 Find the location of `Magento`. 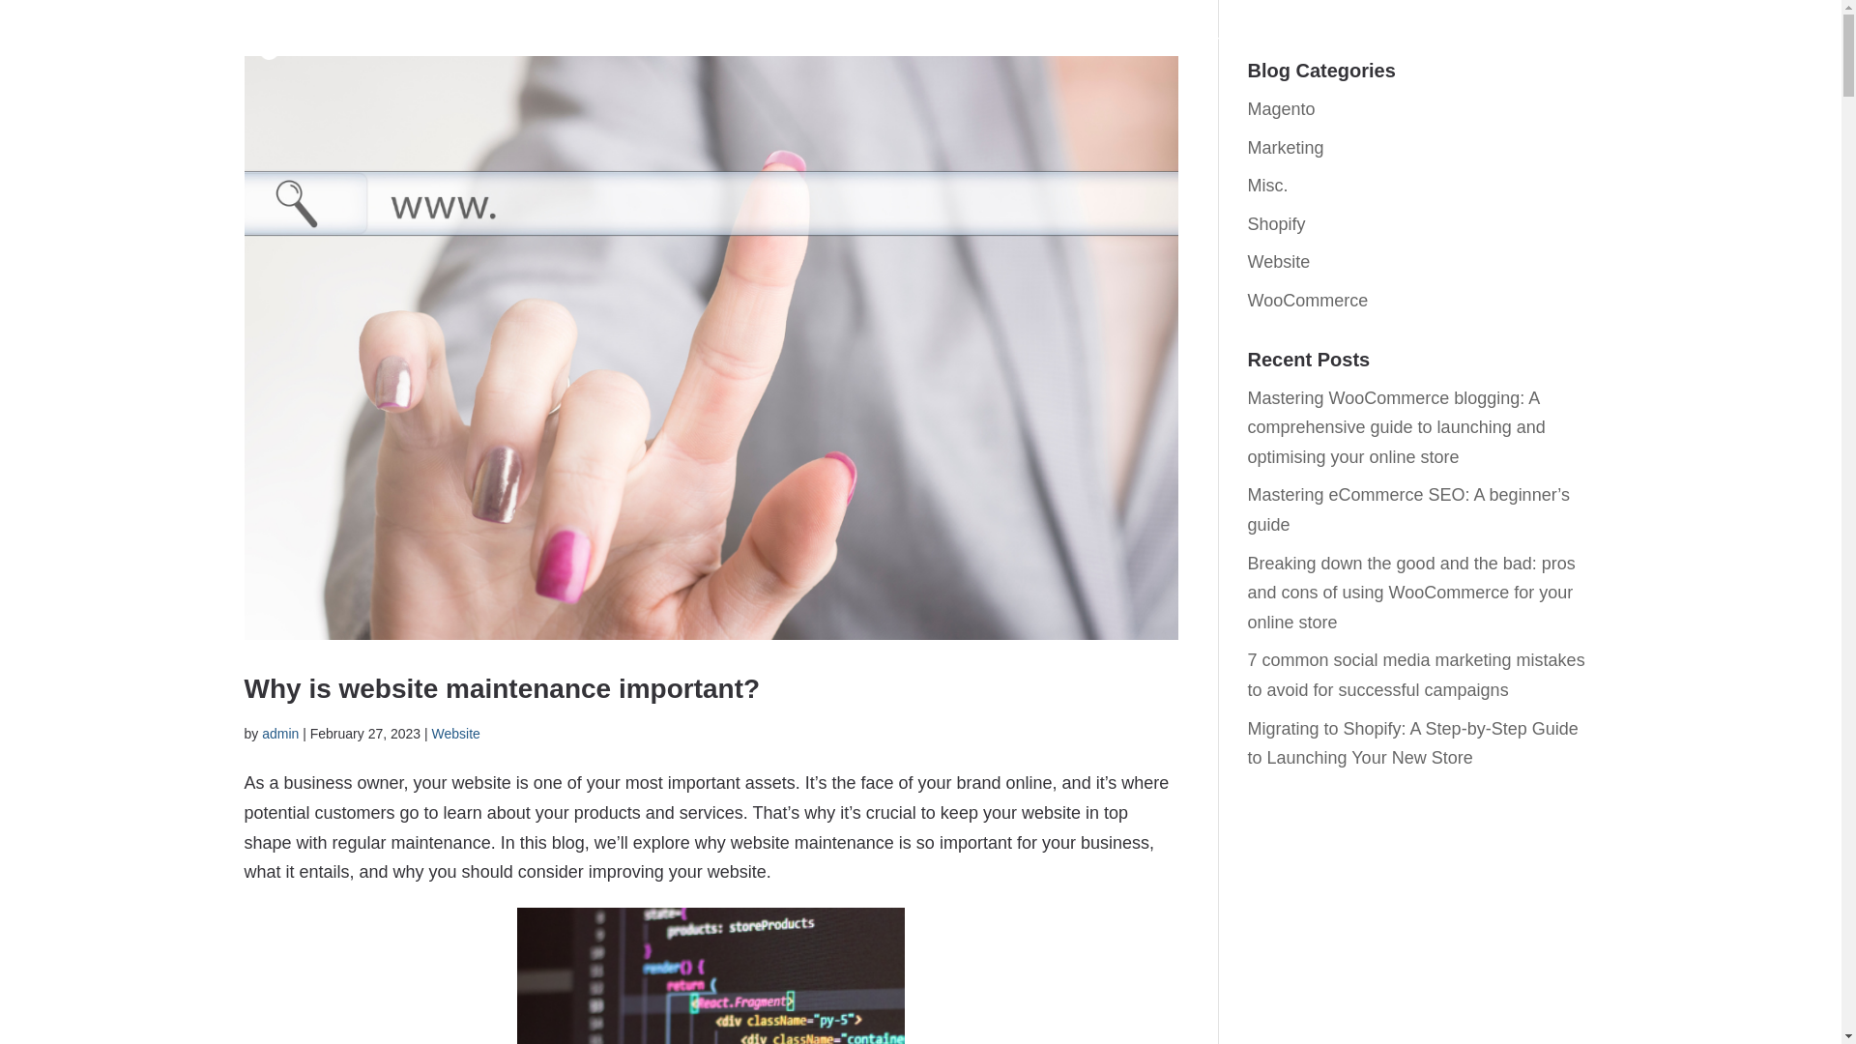

Magento is located at coordinates (1280, 108).